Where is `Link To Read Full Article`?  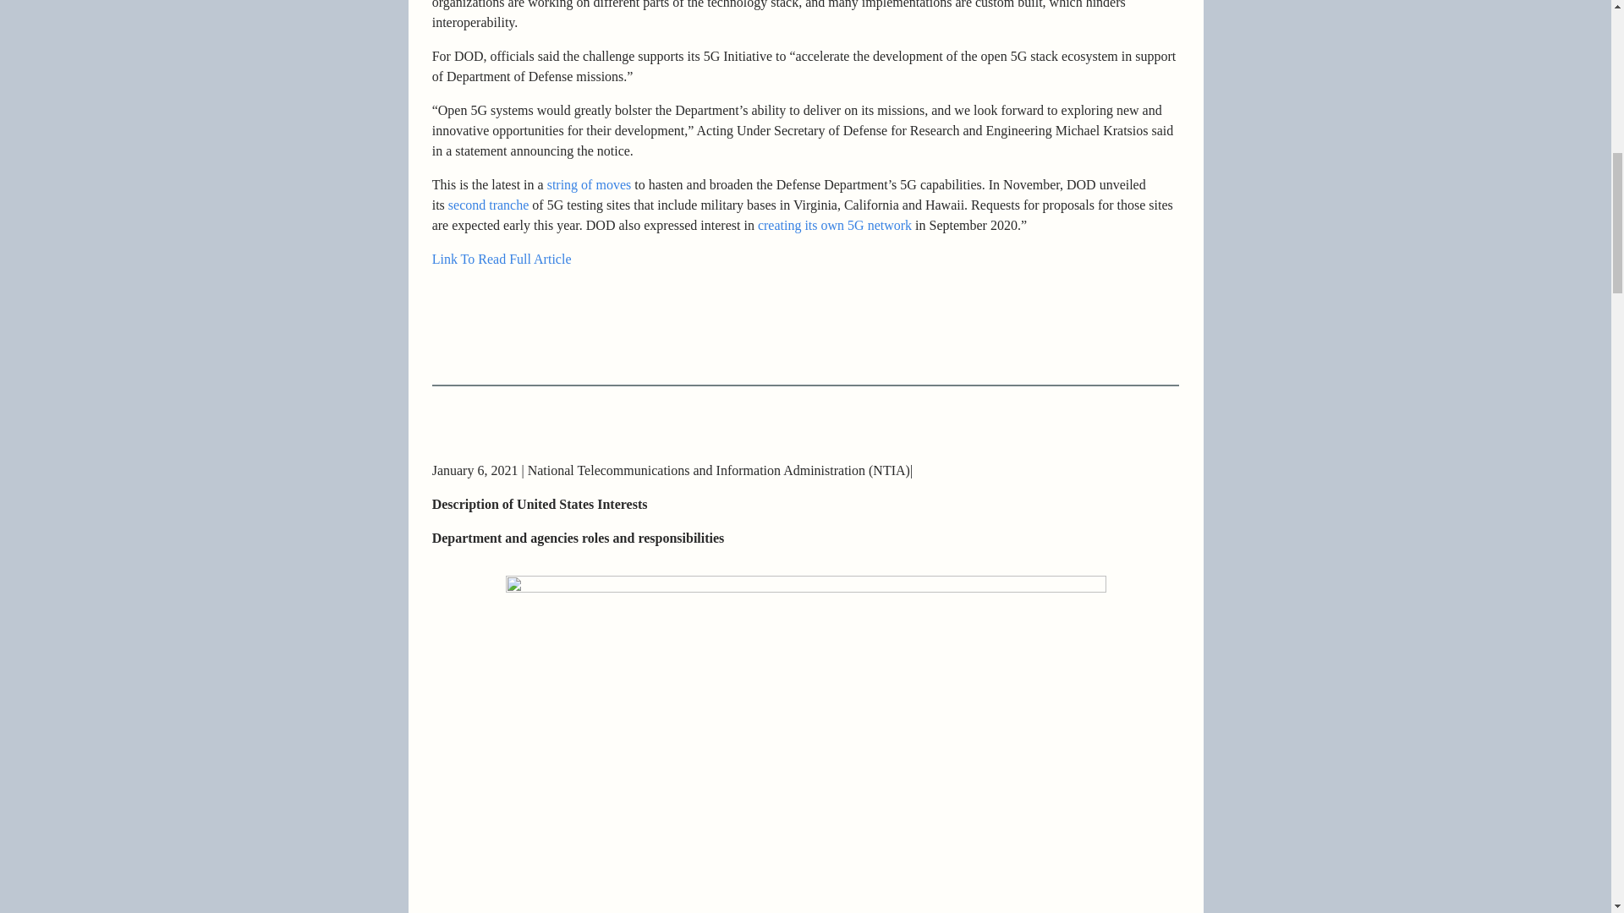
Link To Read Full Article is located at coordinates (501, 259).